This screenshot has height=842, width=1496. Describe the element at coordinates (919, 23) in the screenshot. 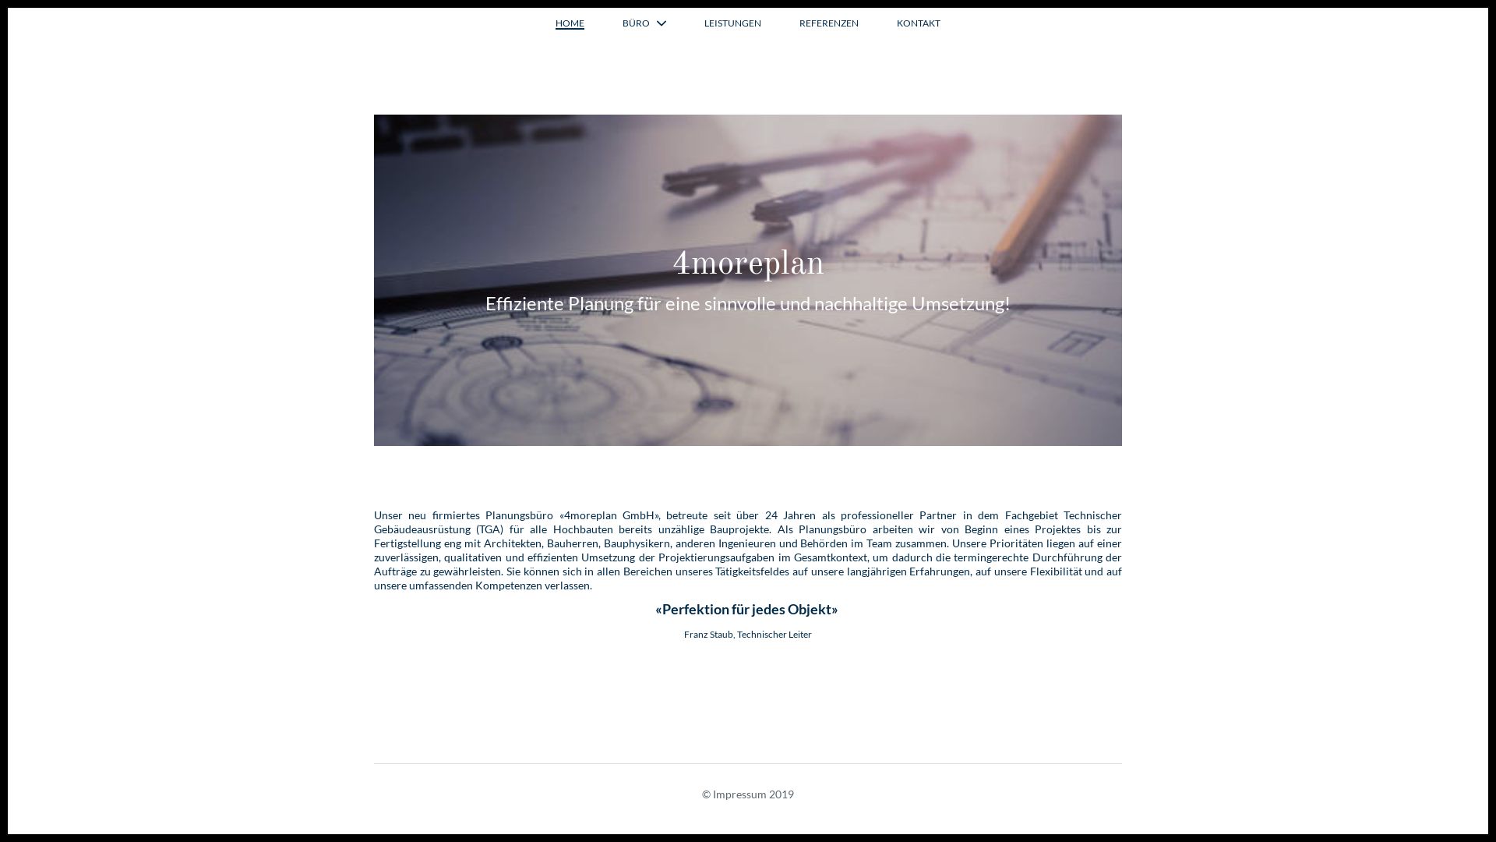

I see `KONTAKT` at that location.